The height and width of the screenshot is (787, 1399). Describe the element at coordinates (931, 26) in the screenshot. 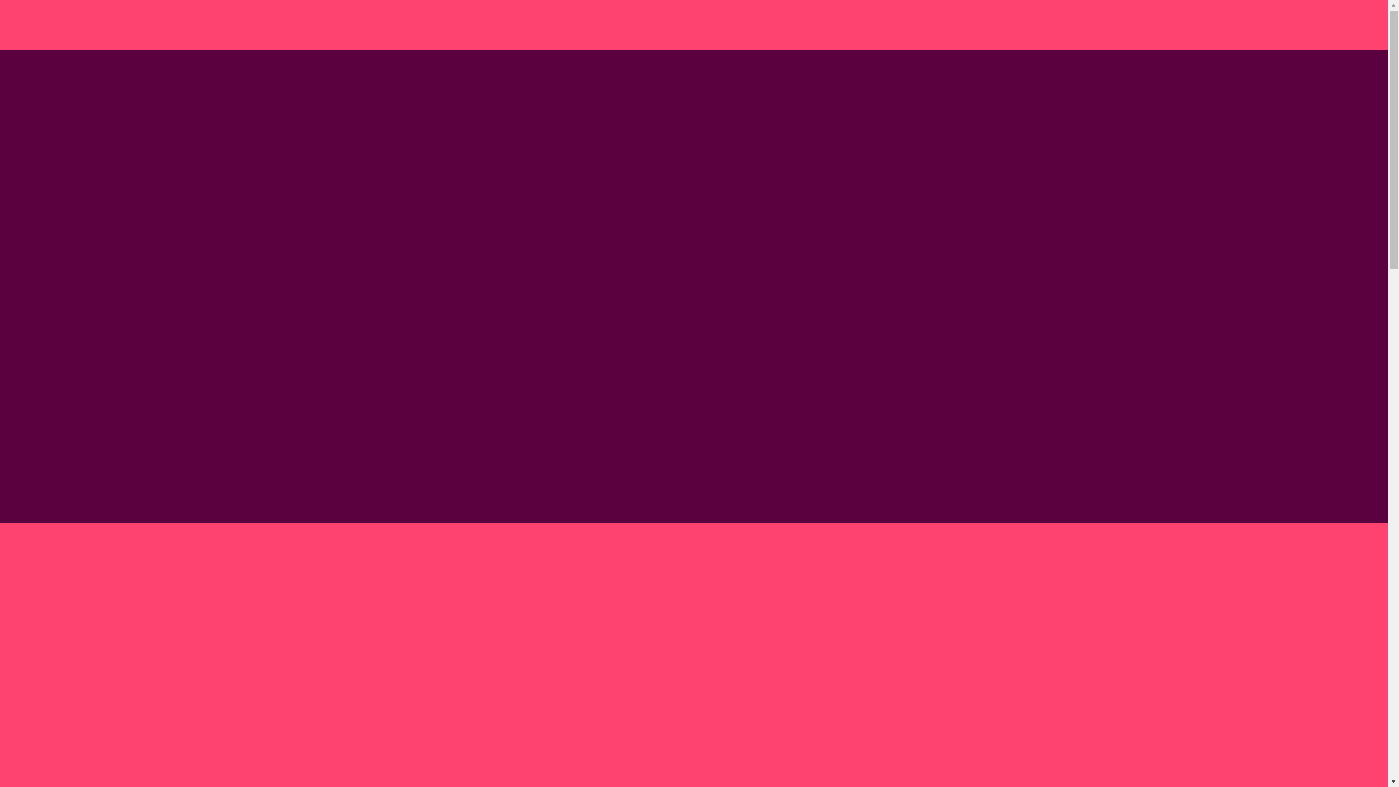

I see `Life at Banijay` at that location.